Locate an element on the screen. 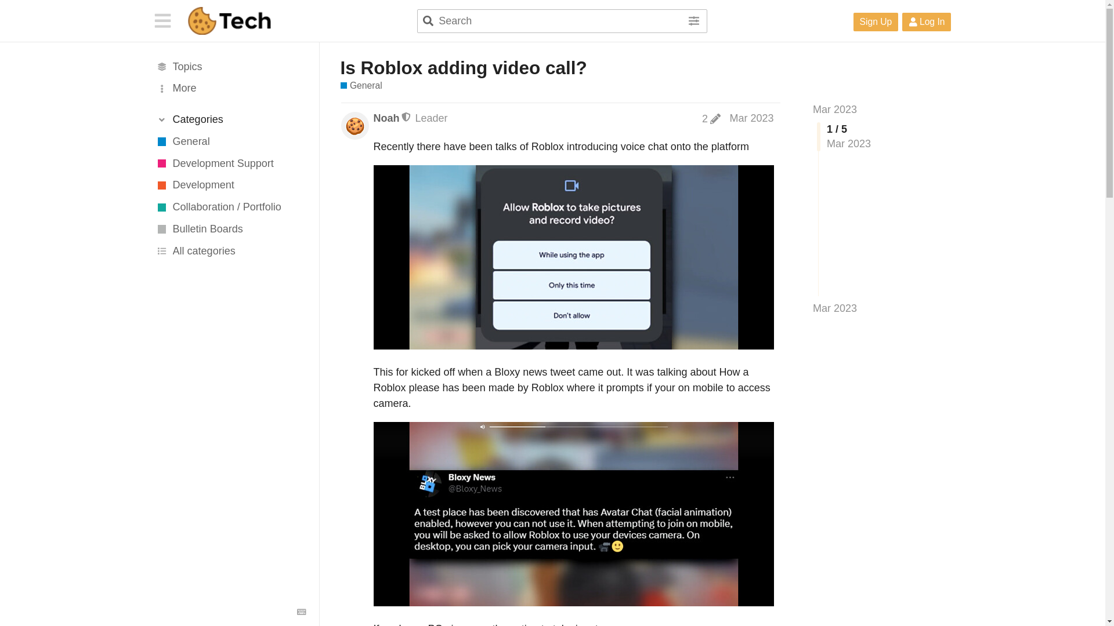 The height and width of the screenshot is (626, 1114). This user is a moderator is located at coordinates (406, 117).